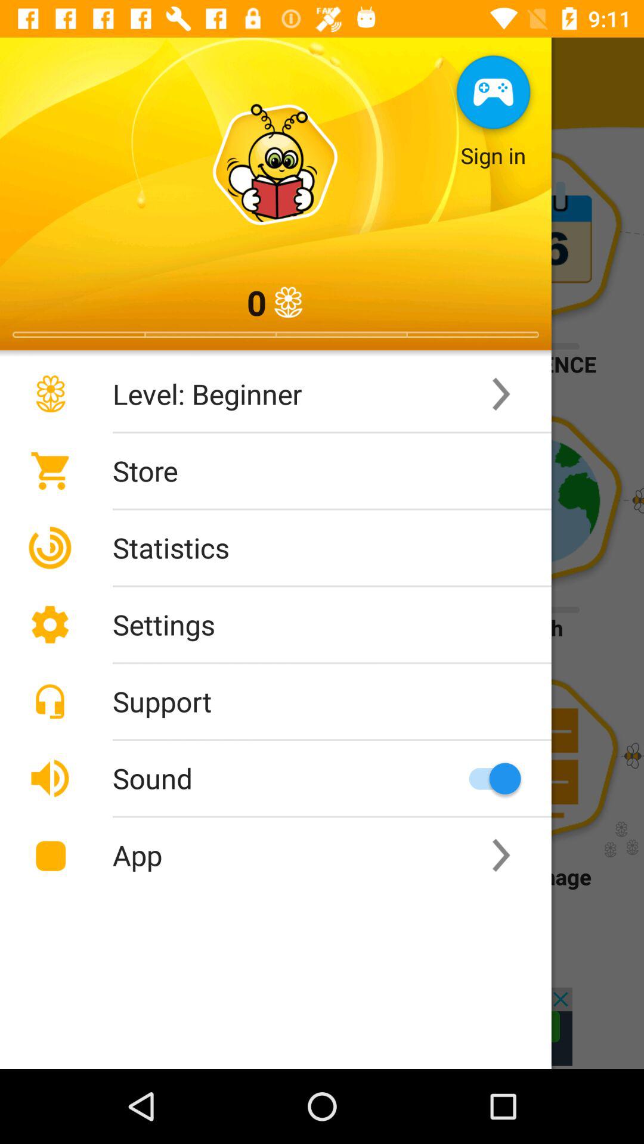  I want to click on click on the icon which is right to the beginner, so click(501, 394).